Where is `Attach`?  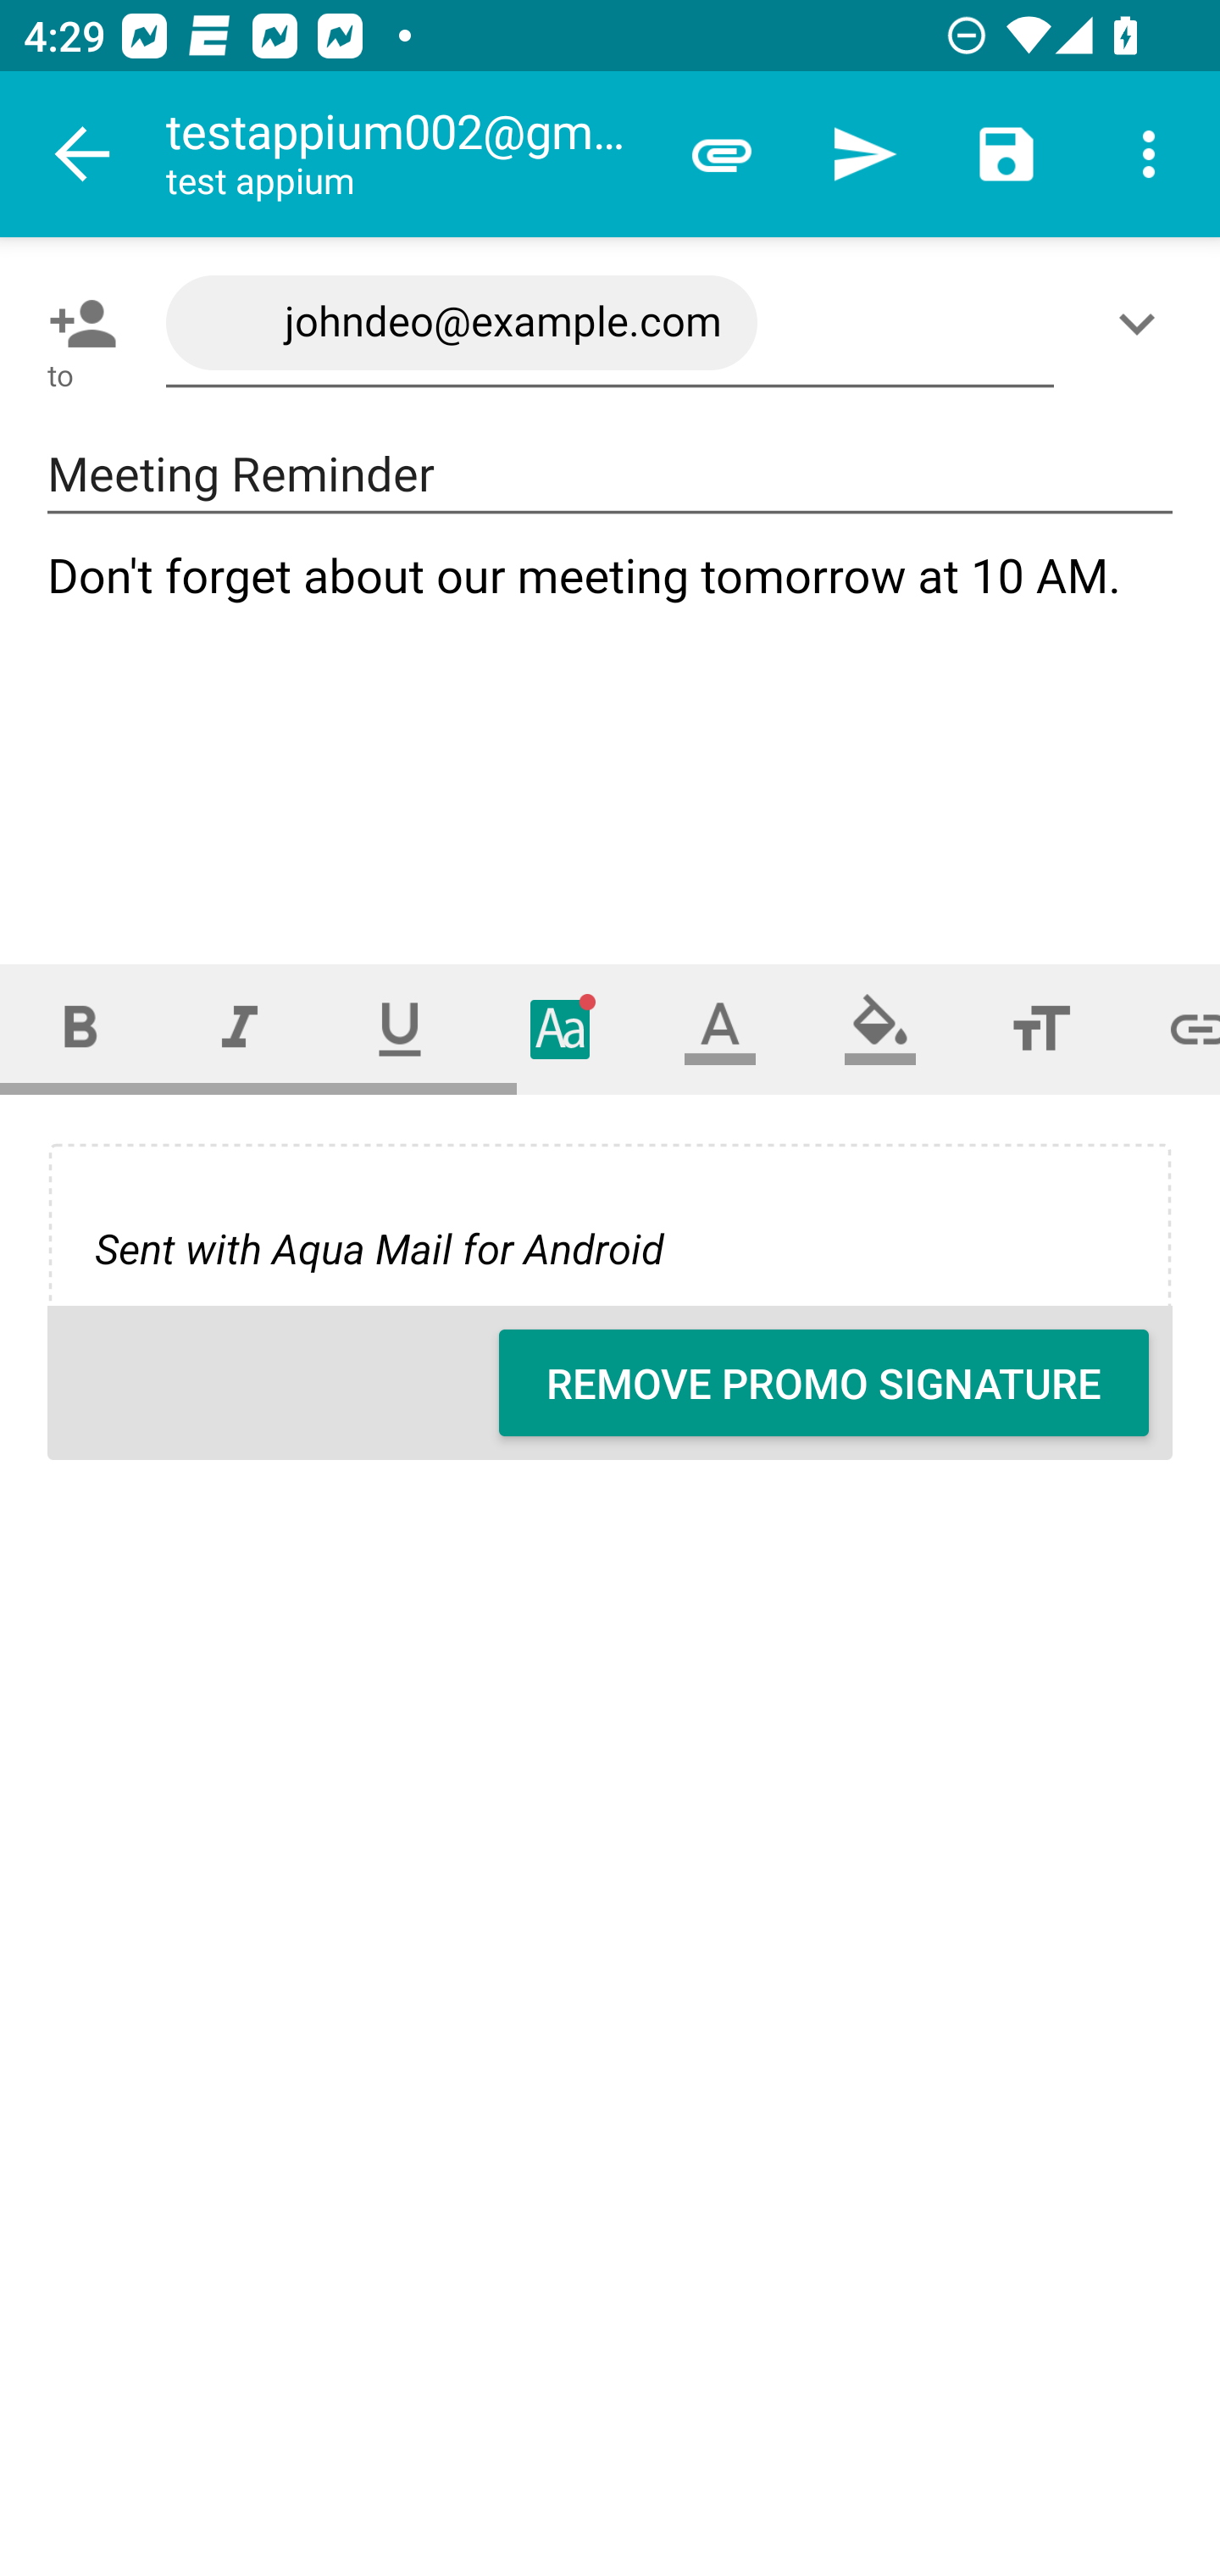 Attach is located at coordinates (722, 154).